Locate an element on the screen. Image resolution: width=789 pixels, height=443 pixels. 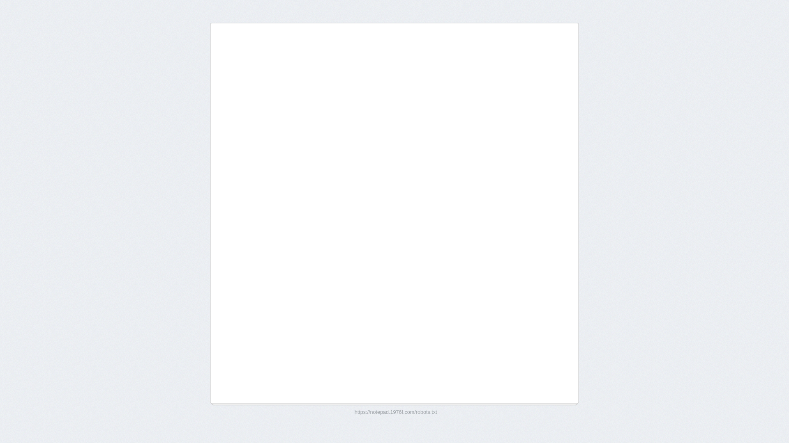
https://notepad.1976f.com/robots.txt is located at coordinates (396, 412).